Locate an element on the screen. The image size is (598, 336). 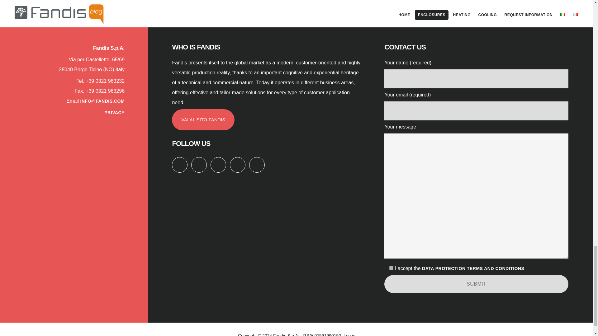
Privacy is located at coordinates (114, 113).